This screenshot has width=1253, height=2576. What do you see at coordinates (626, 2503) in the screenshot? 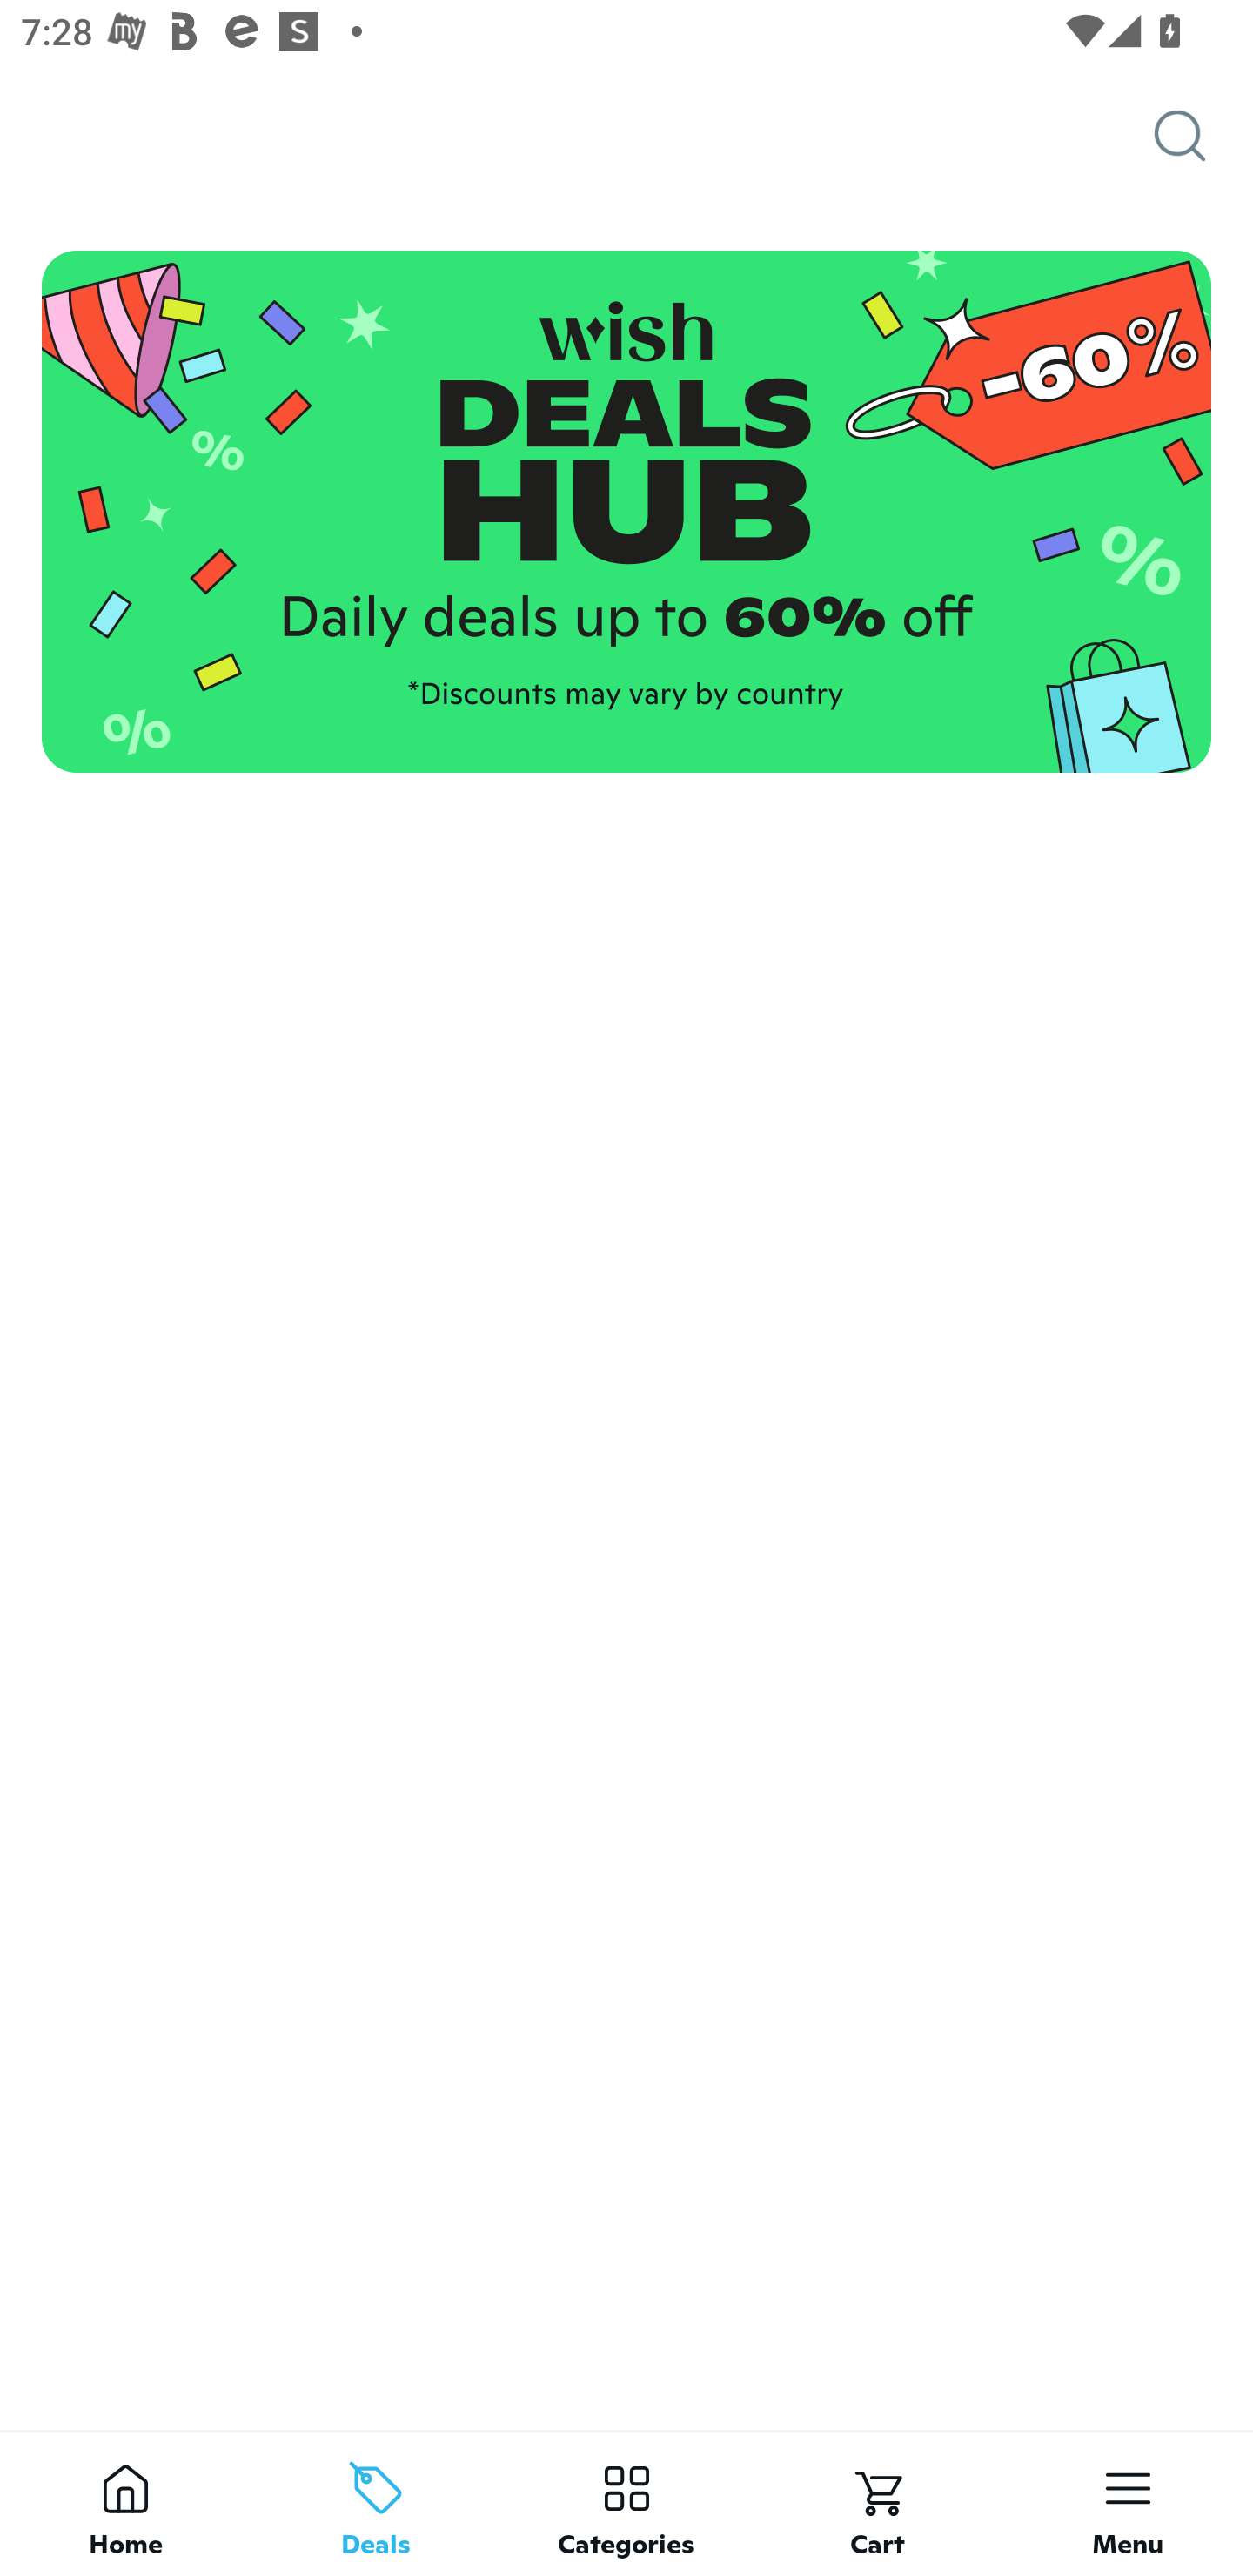
I see `Categories` at bounding box center [626, 2503].